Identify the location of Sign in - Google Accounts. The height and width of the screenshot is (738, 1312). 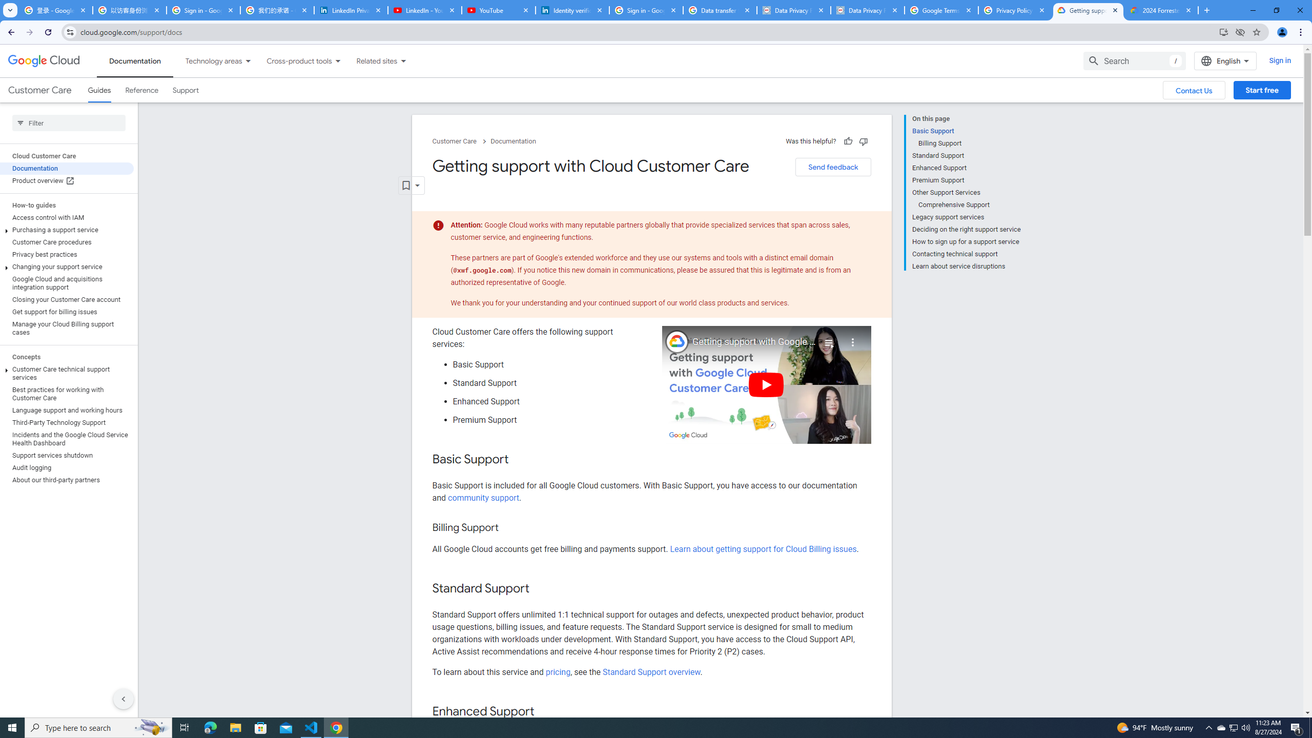
(646, 10).